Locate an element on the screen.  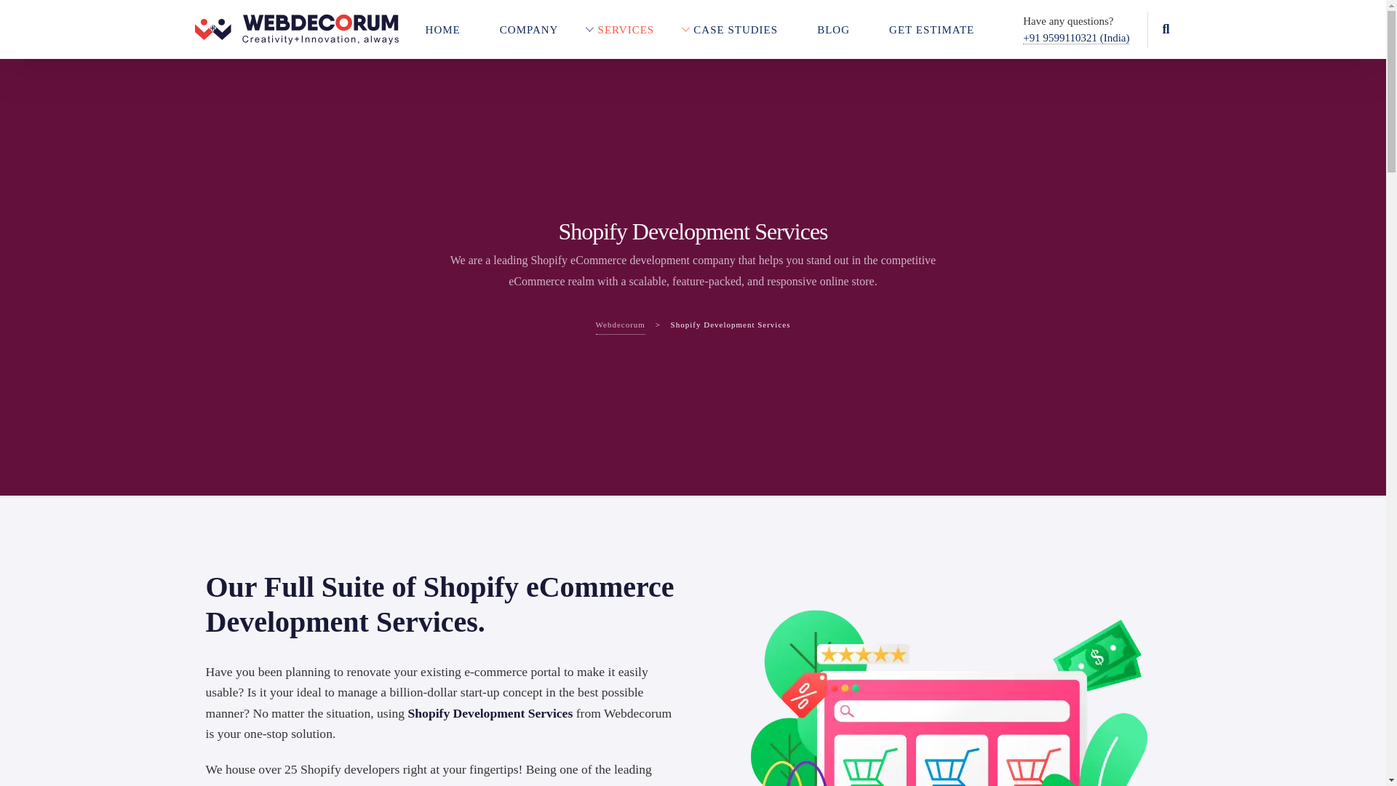
SERVICES is located at coordinates (637, 29).